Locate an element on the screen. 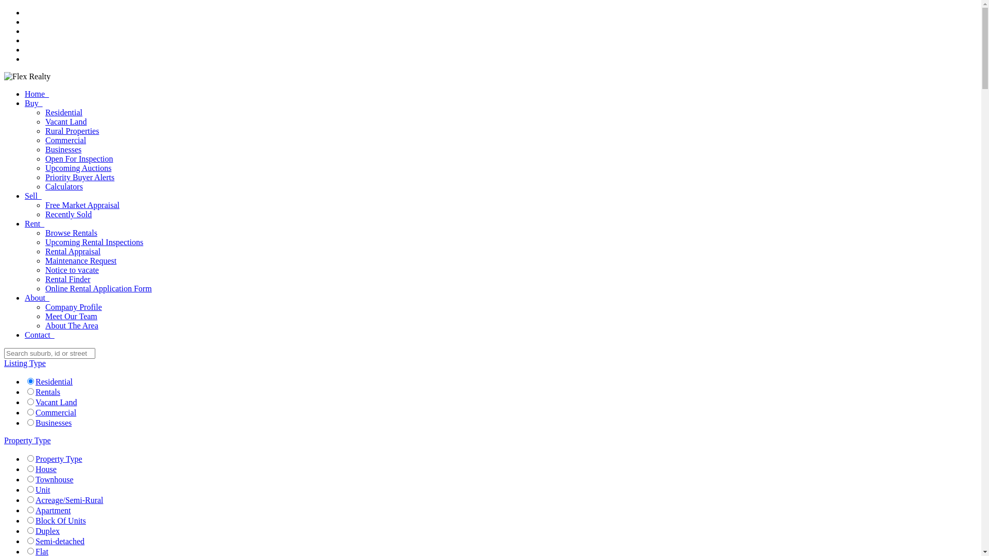  Rentals is located at coordinates (48, 392).